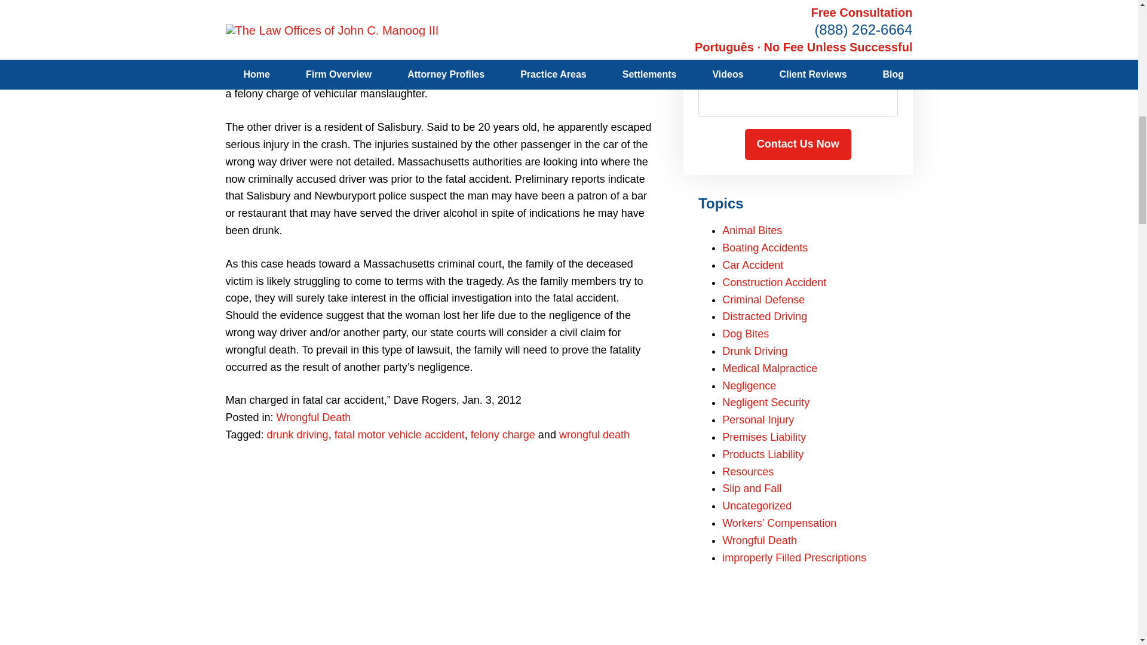  Describe the element at coordinates (298, 435) in the screenshot. I see `drunk driving` at that location.